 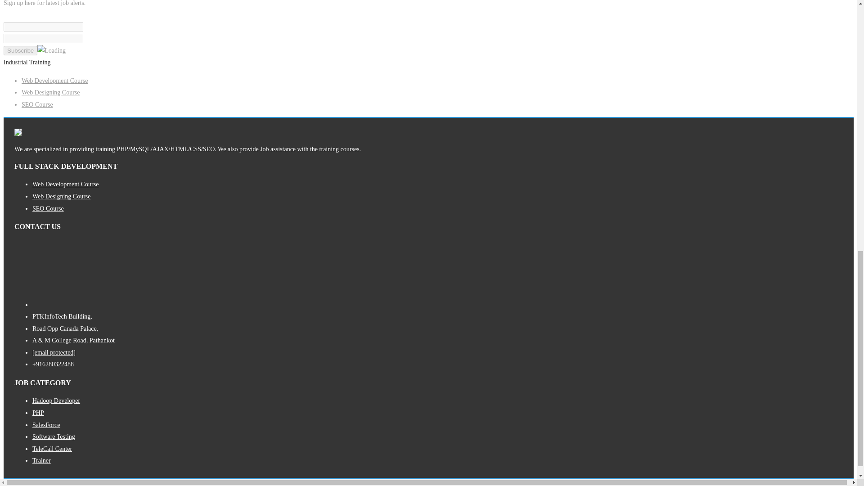 What do you see at coordinates (65, 184) in the screenshot?
I see `Web Development Course` at bounding box center [65, 184].